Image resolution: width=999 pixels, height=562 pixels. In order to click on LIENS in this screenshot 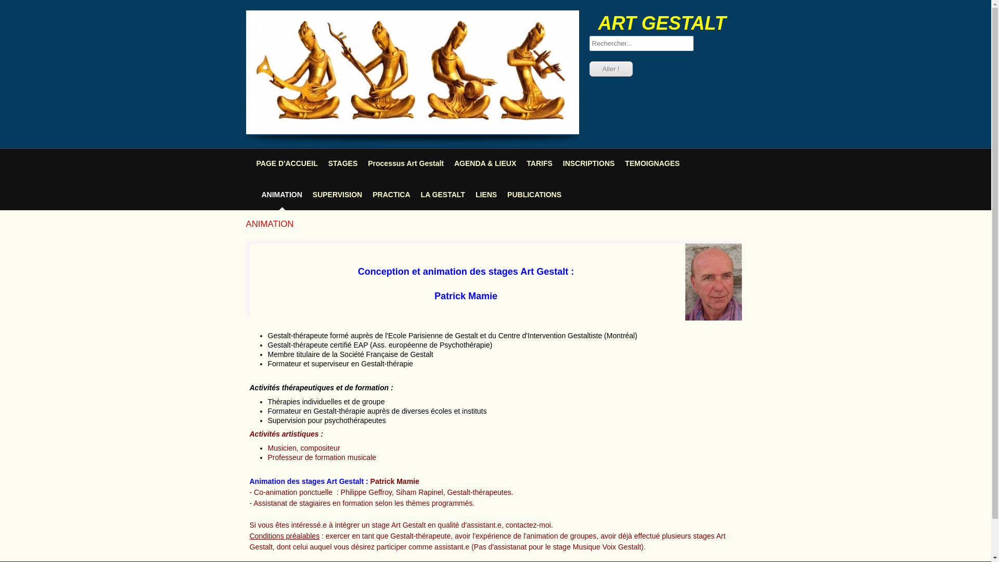, I will do `click(486, 195)`.